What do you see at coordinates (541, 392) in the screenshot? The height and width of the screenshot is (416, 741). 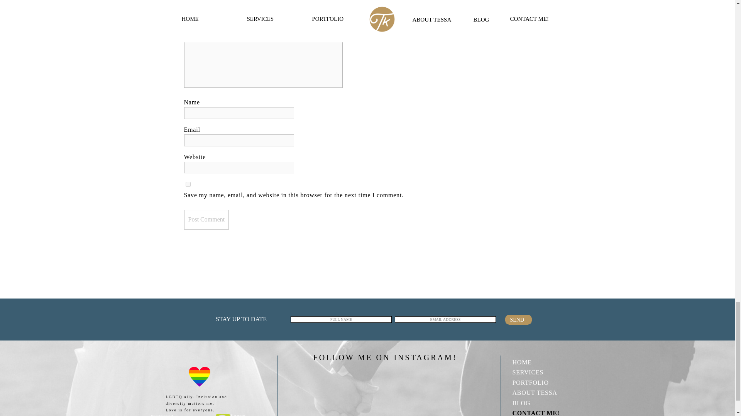 I see `ABOUT TESSA` at bounding box center [541, 392].